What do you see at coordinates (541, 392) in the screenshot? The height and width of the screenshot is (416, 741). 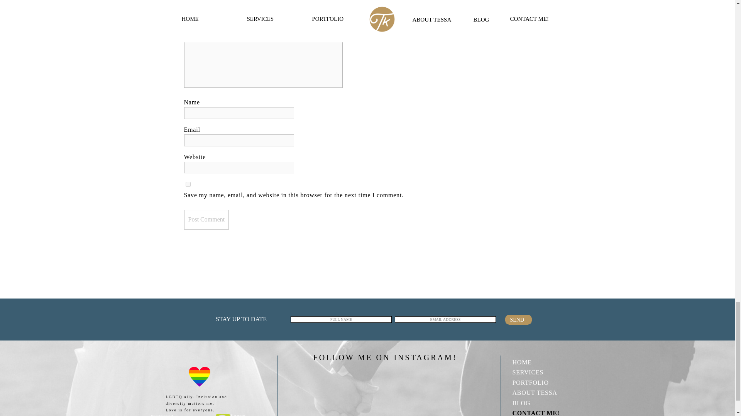 I see `ABOUT TESSA` at bounding box center [541, 392].